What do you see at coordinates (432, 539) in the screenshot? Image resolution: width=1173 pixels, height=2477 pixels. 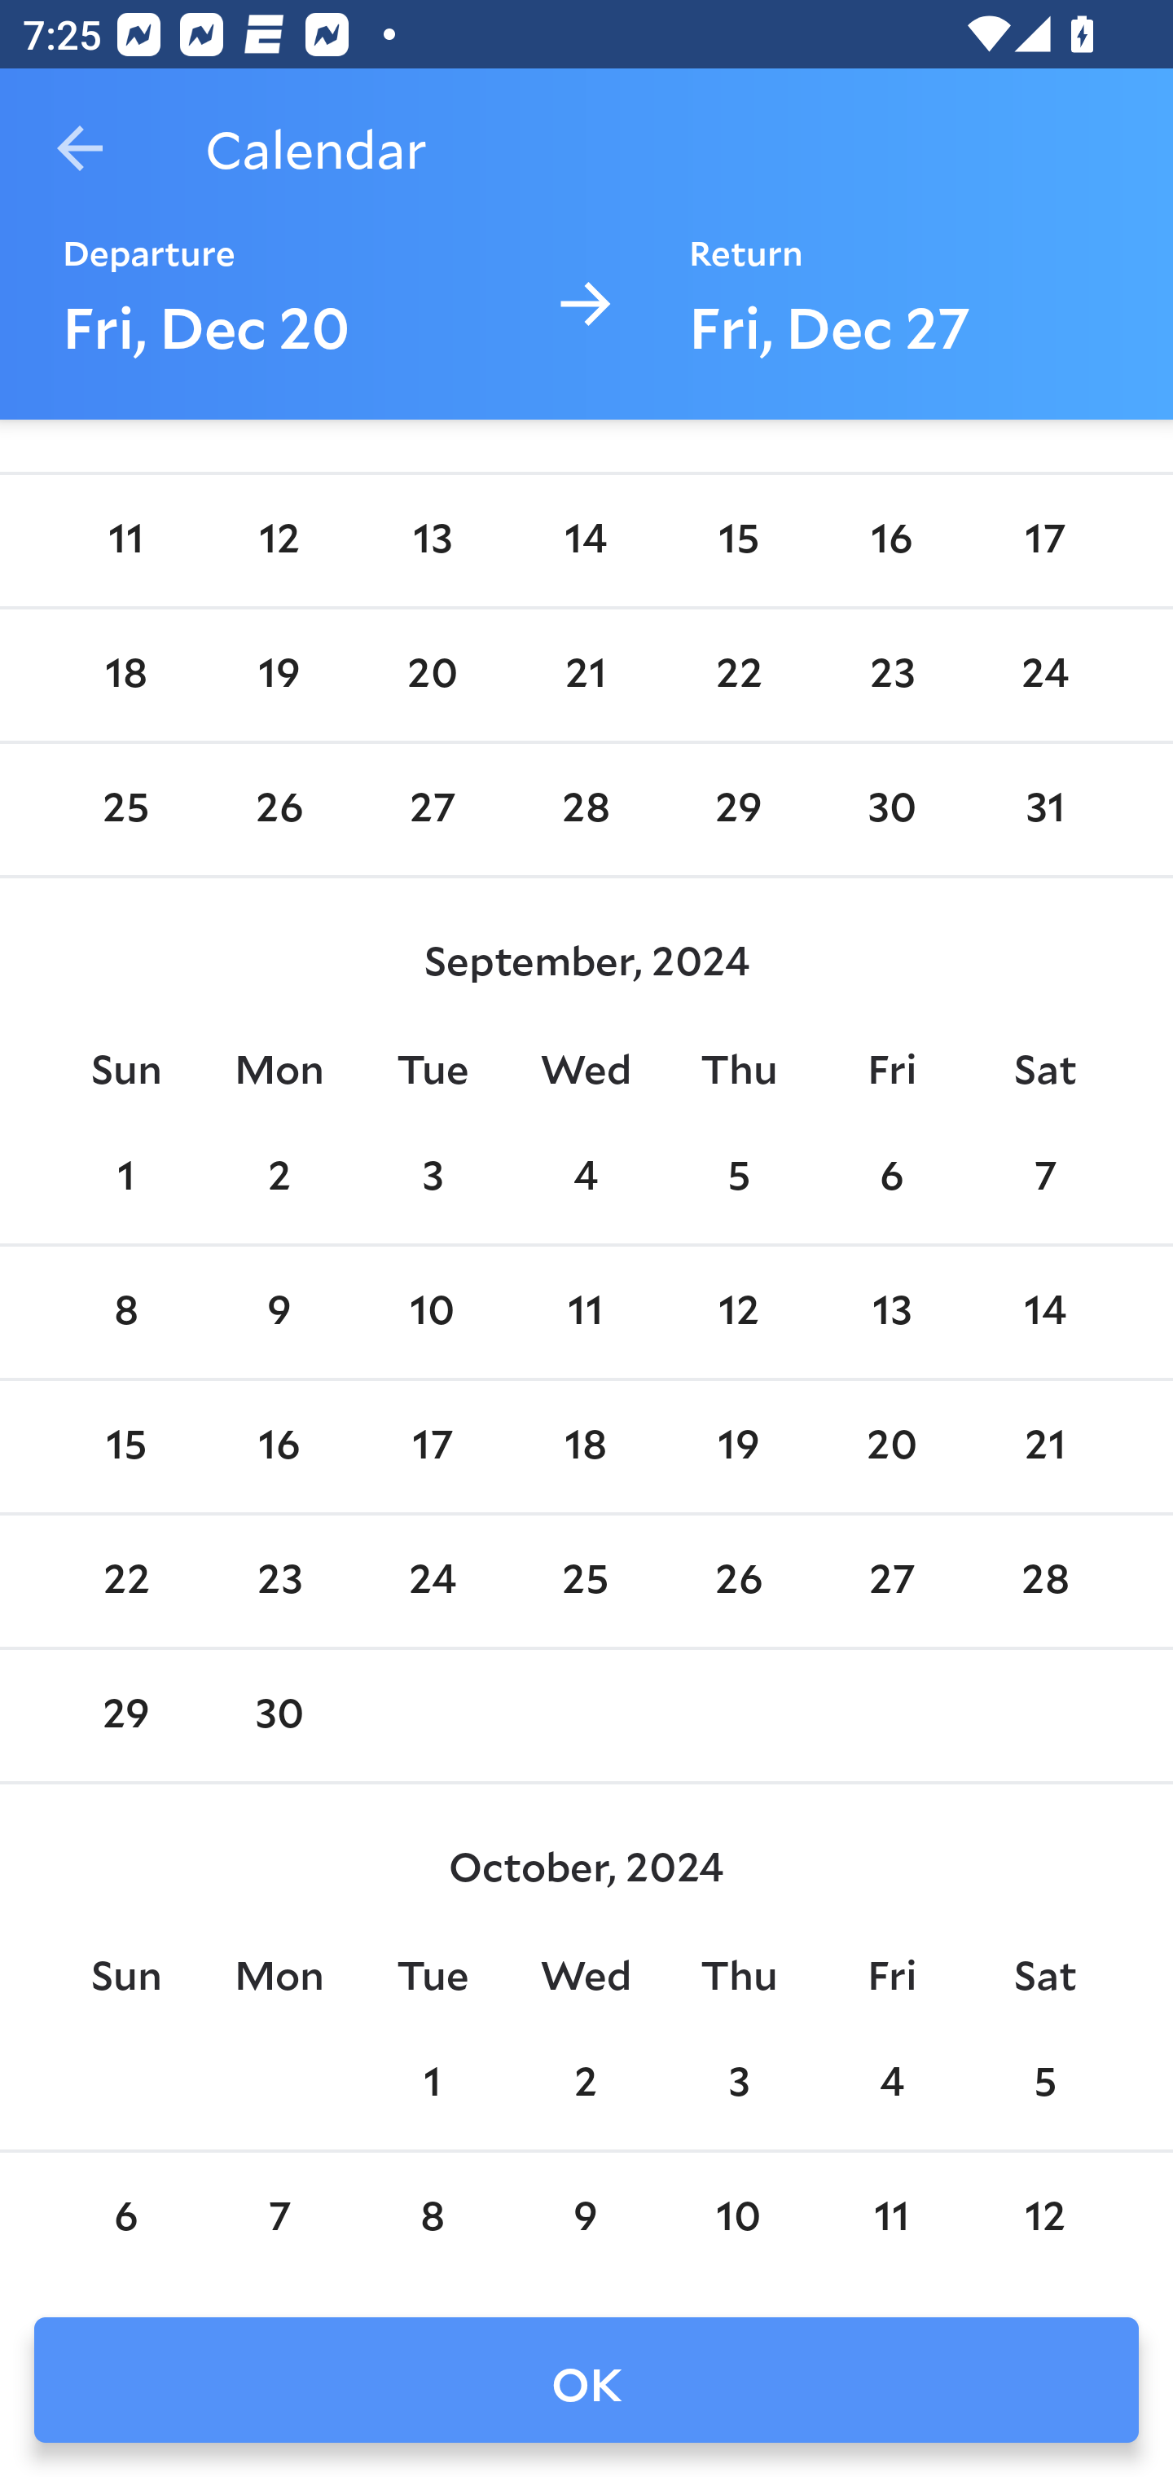 I see `13` at bounding box center [432, 539].